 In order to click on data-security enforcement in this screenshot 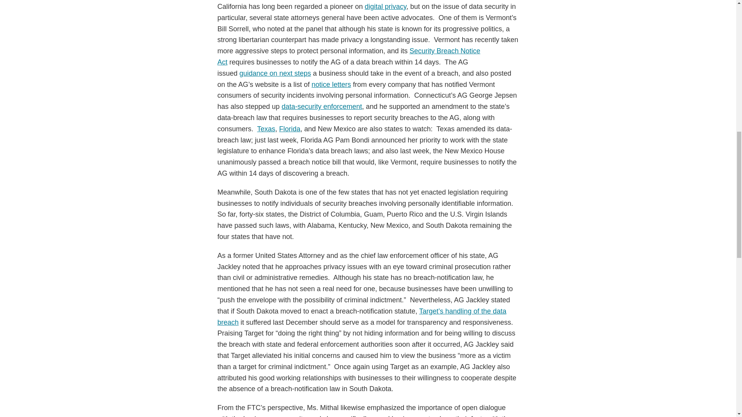, I will do `click(322, 107)`.